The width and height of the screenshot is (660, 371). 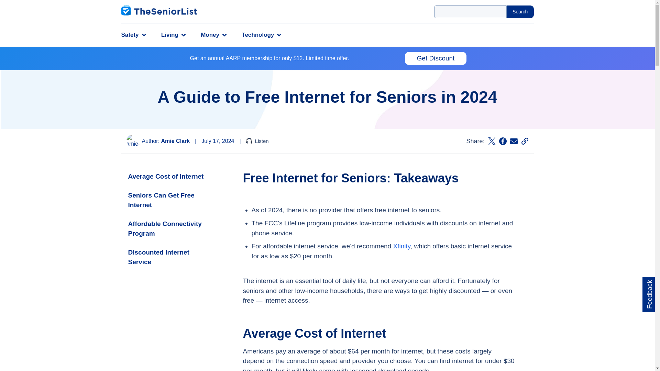 What do you see at coordinates (170, 201) in the screenshot?
I see `Seniors Can Get Free Internet` at bounding box center [170, 201].